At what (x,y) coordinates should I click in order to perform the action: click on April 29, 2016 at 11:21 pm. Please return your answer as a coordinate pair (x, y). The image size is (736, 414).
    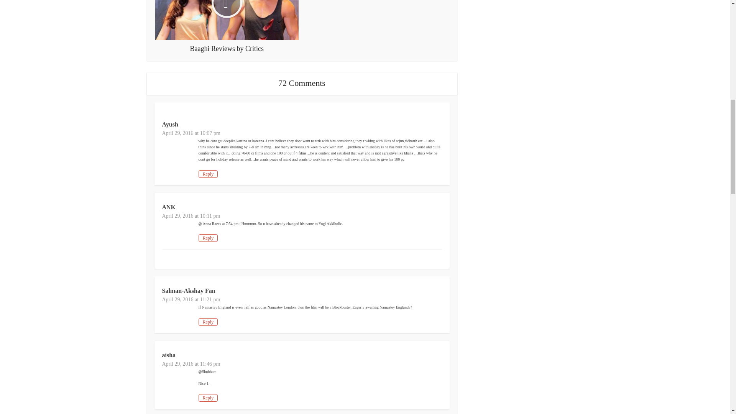
    Looking at the image, I should click on (191, 300).